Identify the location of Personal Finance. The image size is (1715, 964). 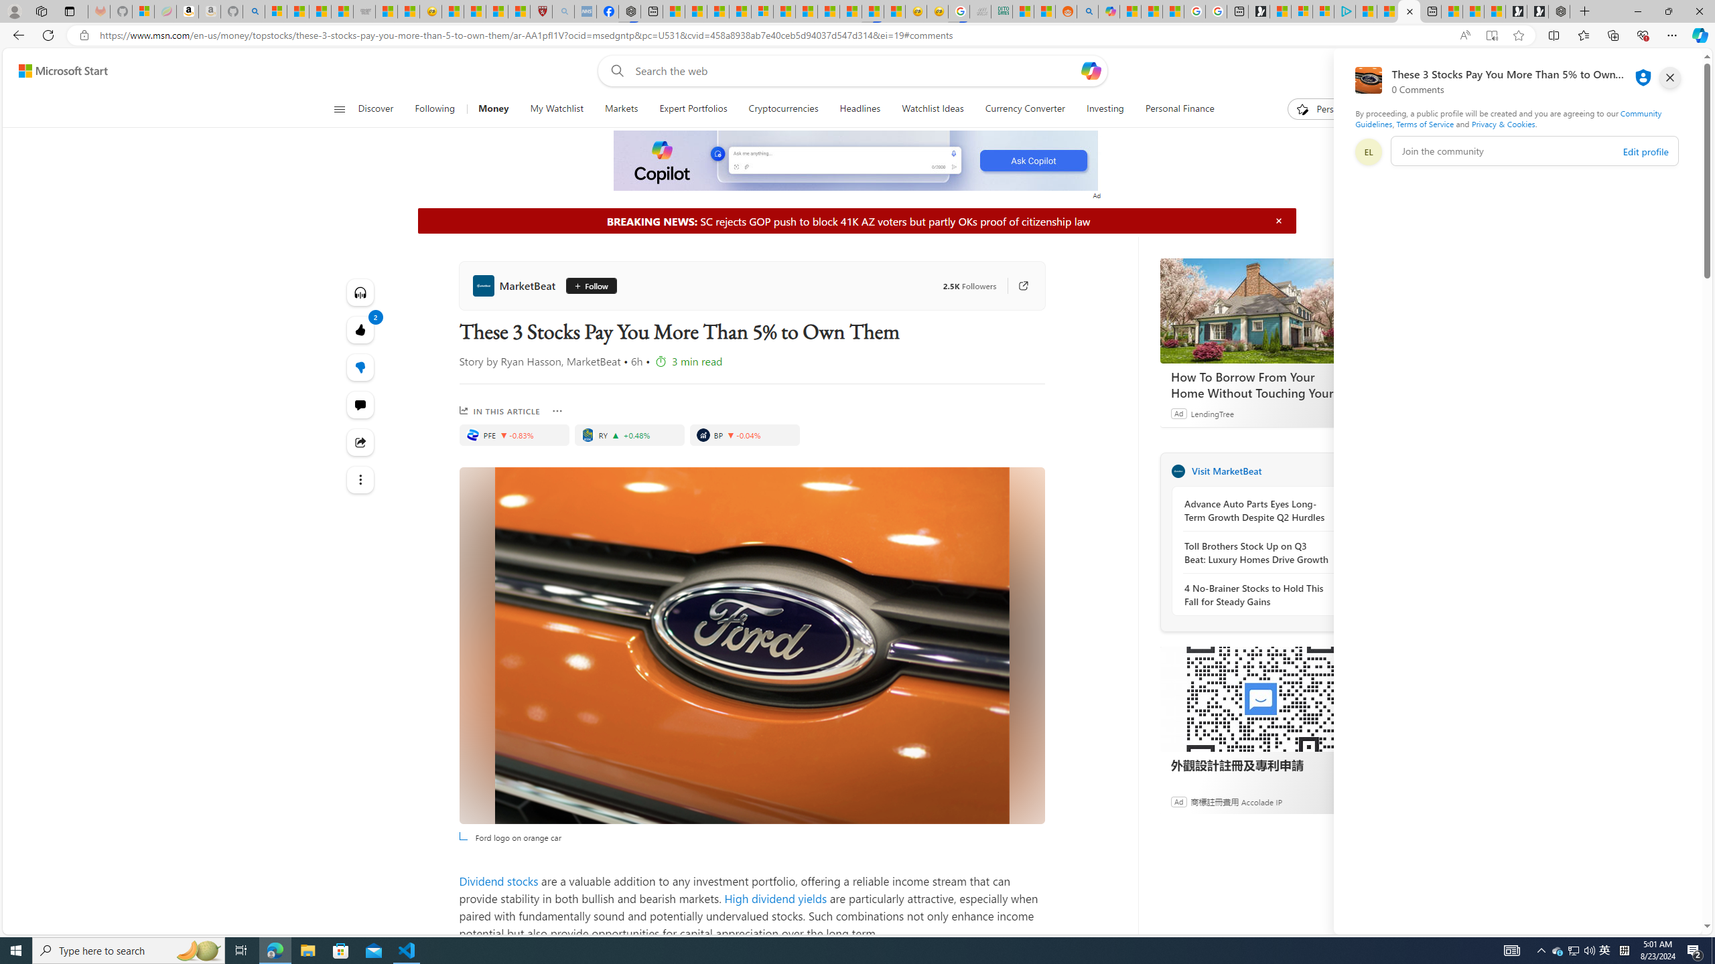
(1174, 109).